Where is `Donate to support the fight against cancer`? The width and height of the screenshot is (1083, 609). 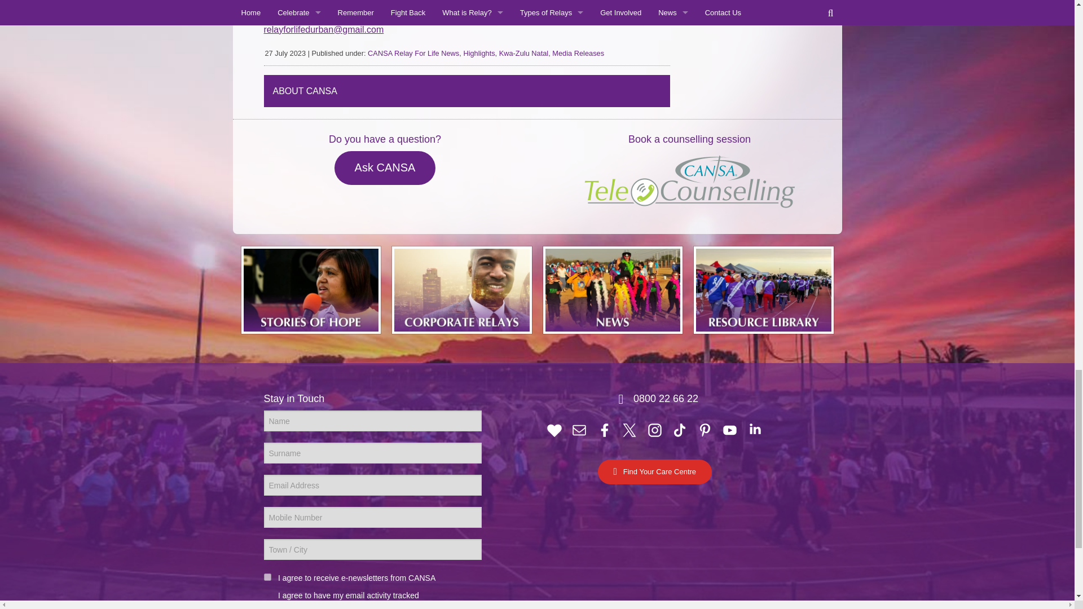
Donate to support the fight against cancer is located at coordinates (554, 429).